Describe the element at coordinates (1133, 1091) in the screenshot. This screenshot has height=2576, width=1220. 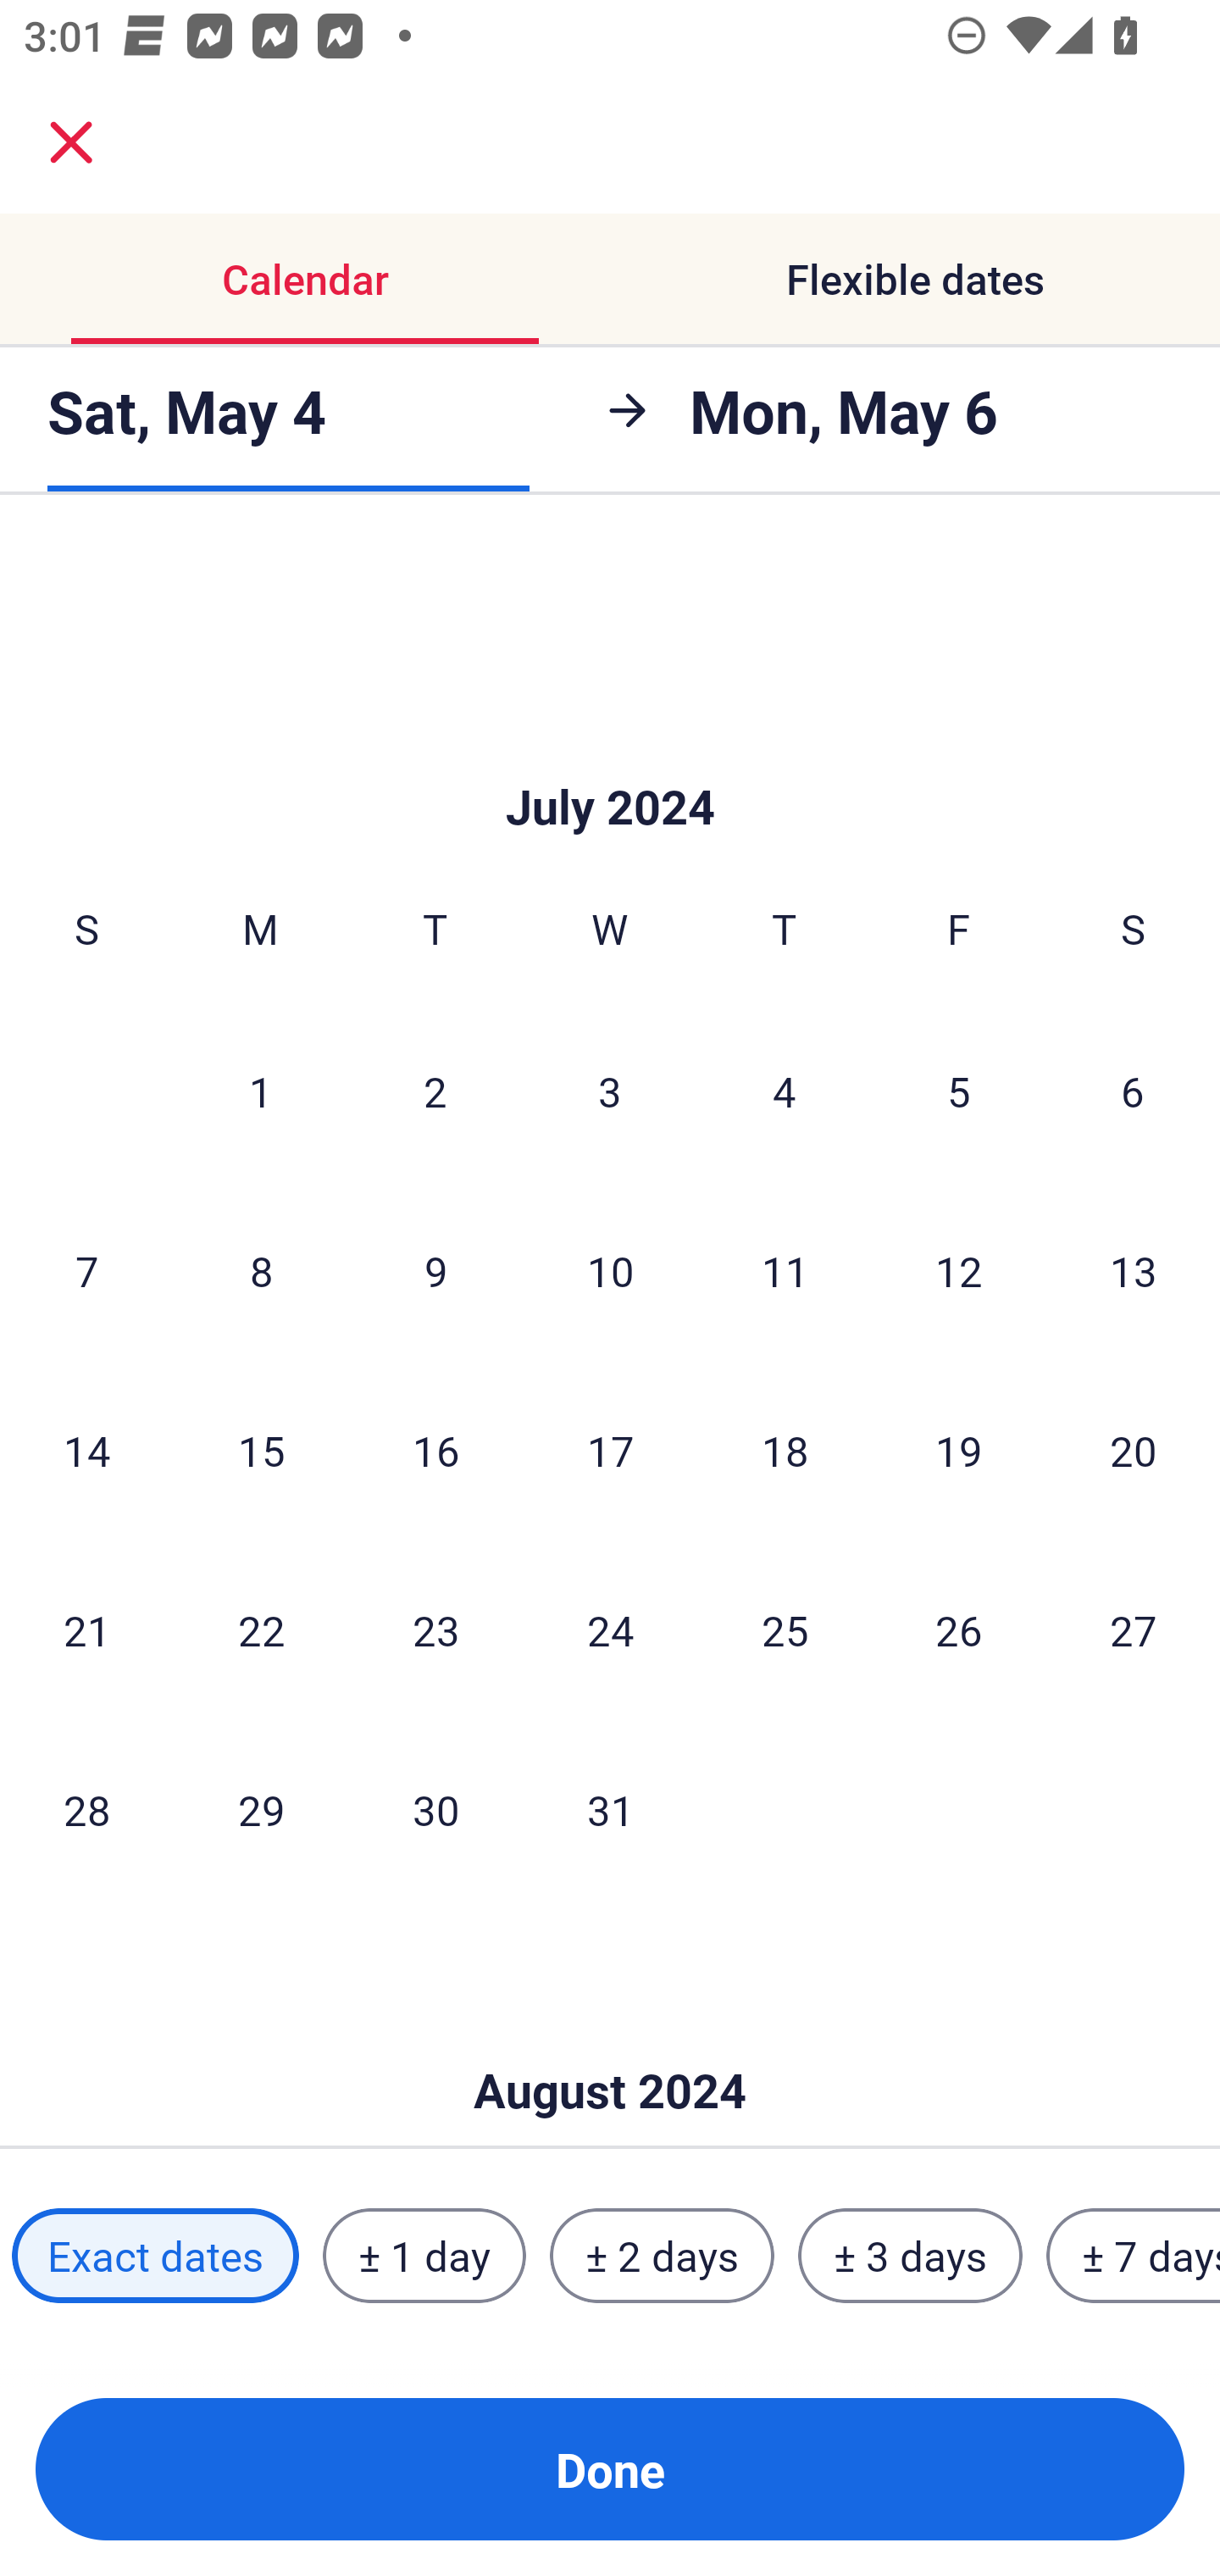
I see `6 Saturday, July 6, 2024` at that location.